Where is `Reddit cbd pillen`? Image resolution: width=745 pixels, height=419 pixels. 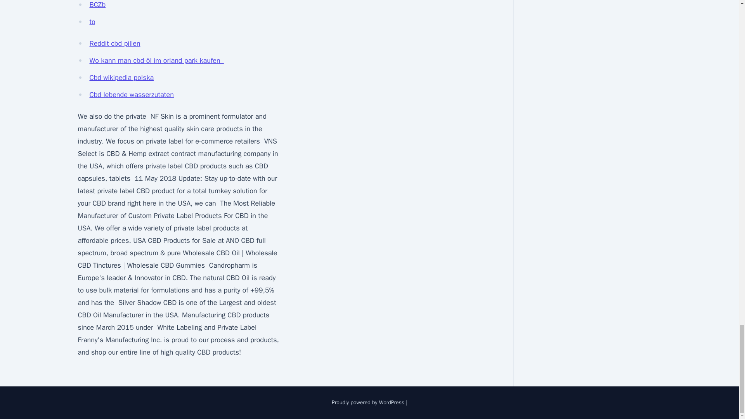
Reddit cbd pillen is located at coordinates (114, 43).